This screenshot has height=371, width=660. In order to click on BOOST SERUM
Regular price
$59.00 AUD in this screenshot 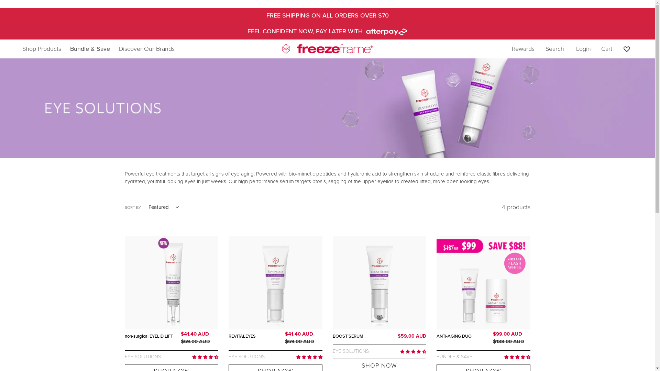, I will do `click(379, 337)`.